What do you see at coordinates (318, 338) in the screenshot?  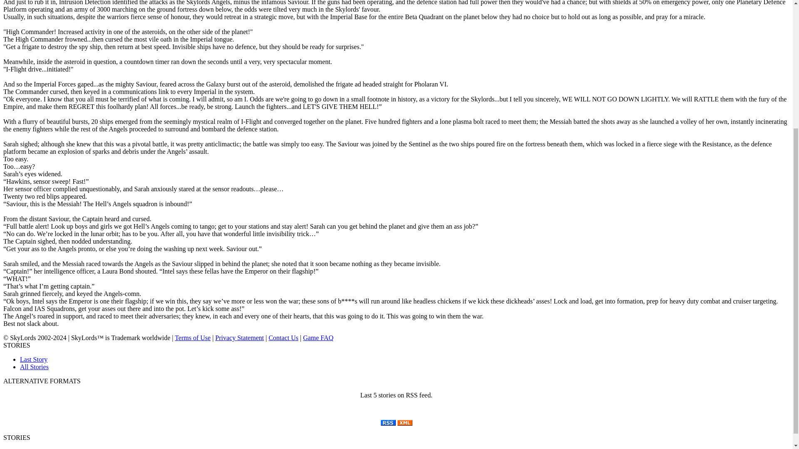 I see `Game FAQ` at bounding box center [318, 338].